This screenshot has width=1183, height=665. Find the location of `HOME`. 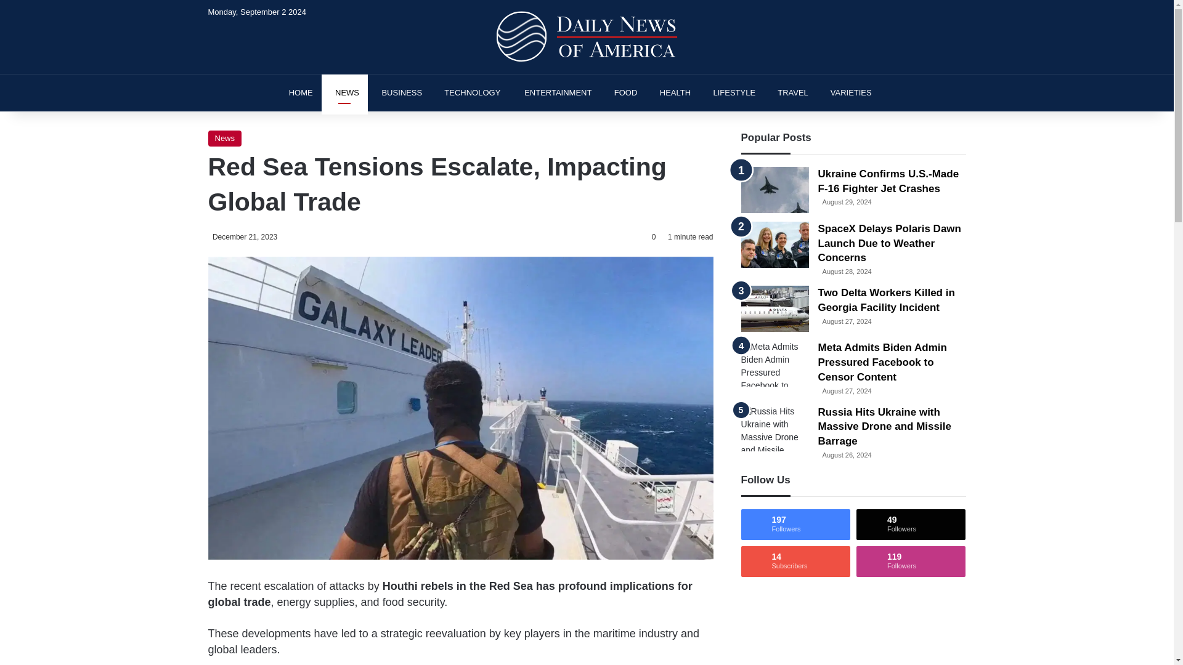

HOME is located at coordinates (297, 92).